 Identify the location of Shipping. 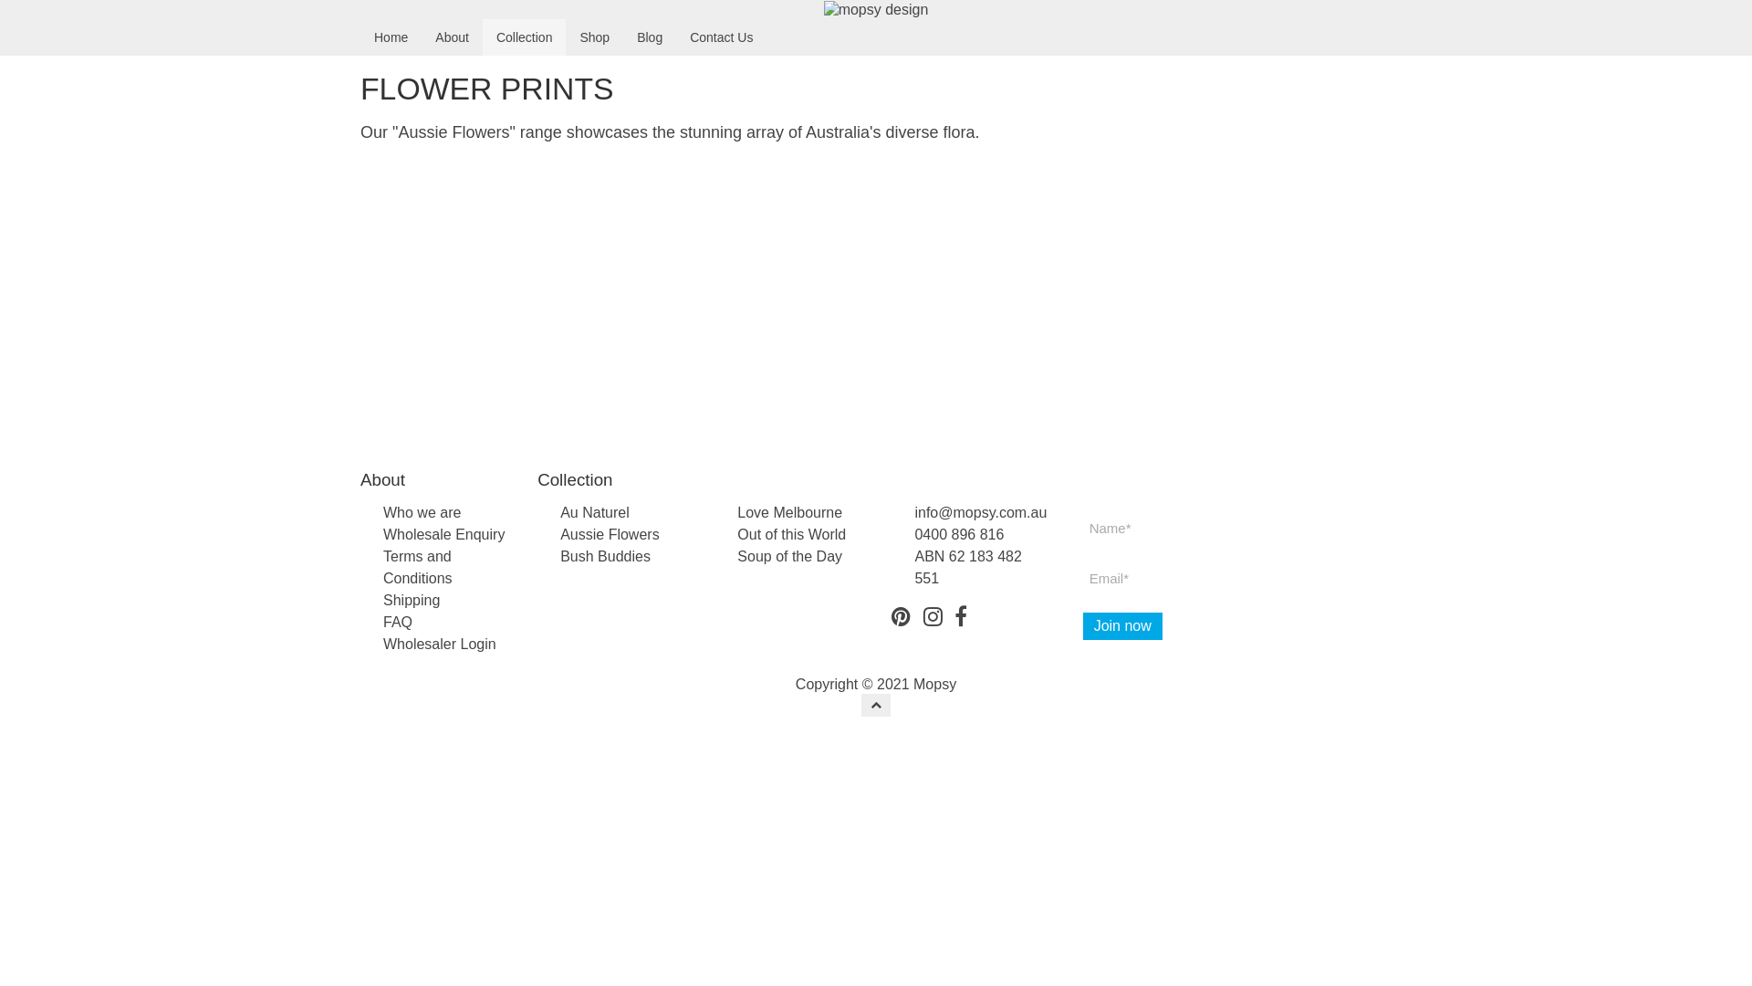
(412, 601).